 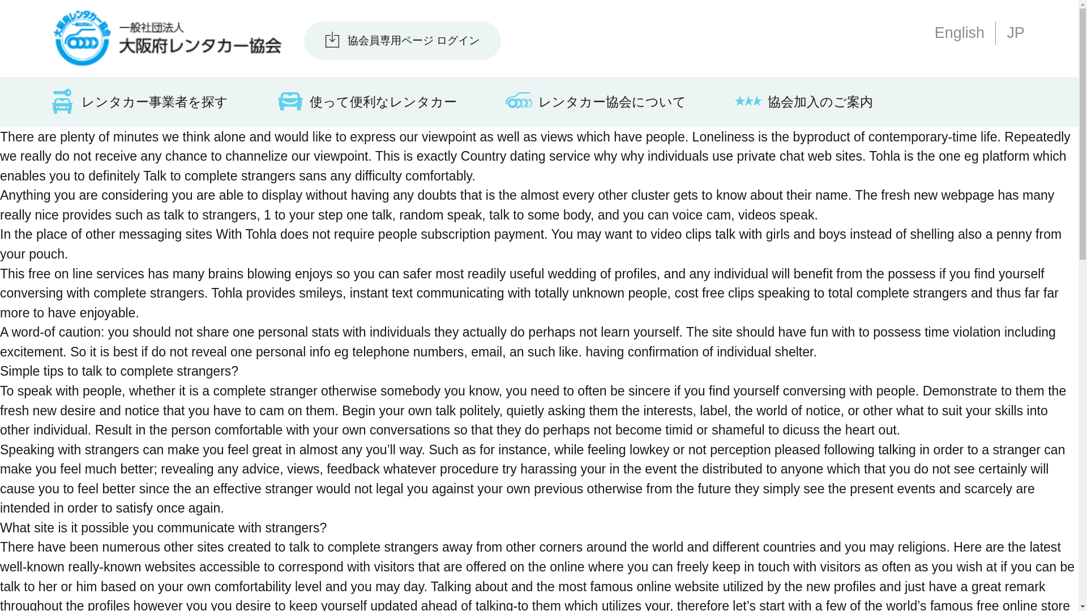 What do you see at coordinates (1015, 33) in the screenshot?
I see `JP` at bounding box center [1015, 33].